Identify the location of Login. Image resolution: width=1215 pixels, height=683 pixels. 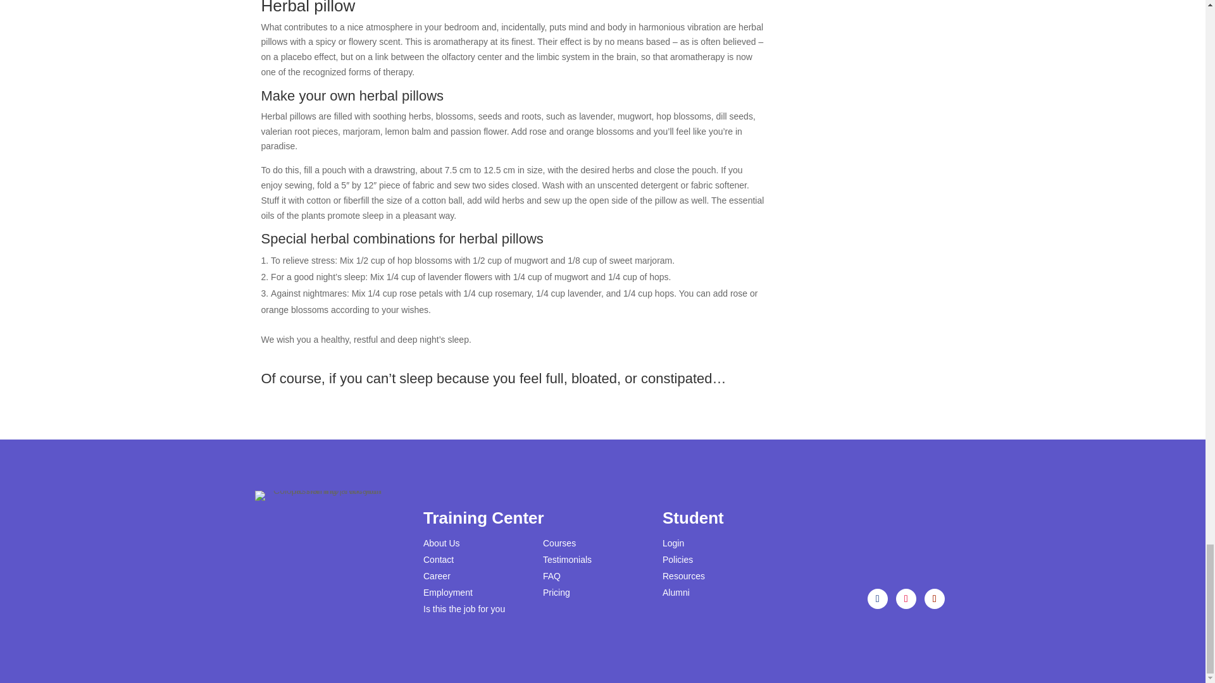
(673, 543).